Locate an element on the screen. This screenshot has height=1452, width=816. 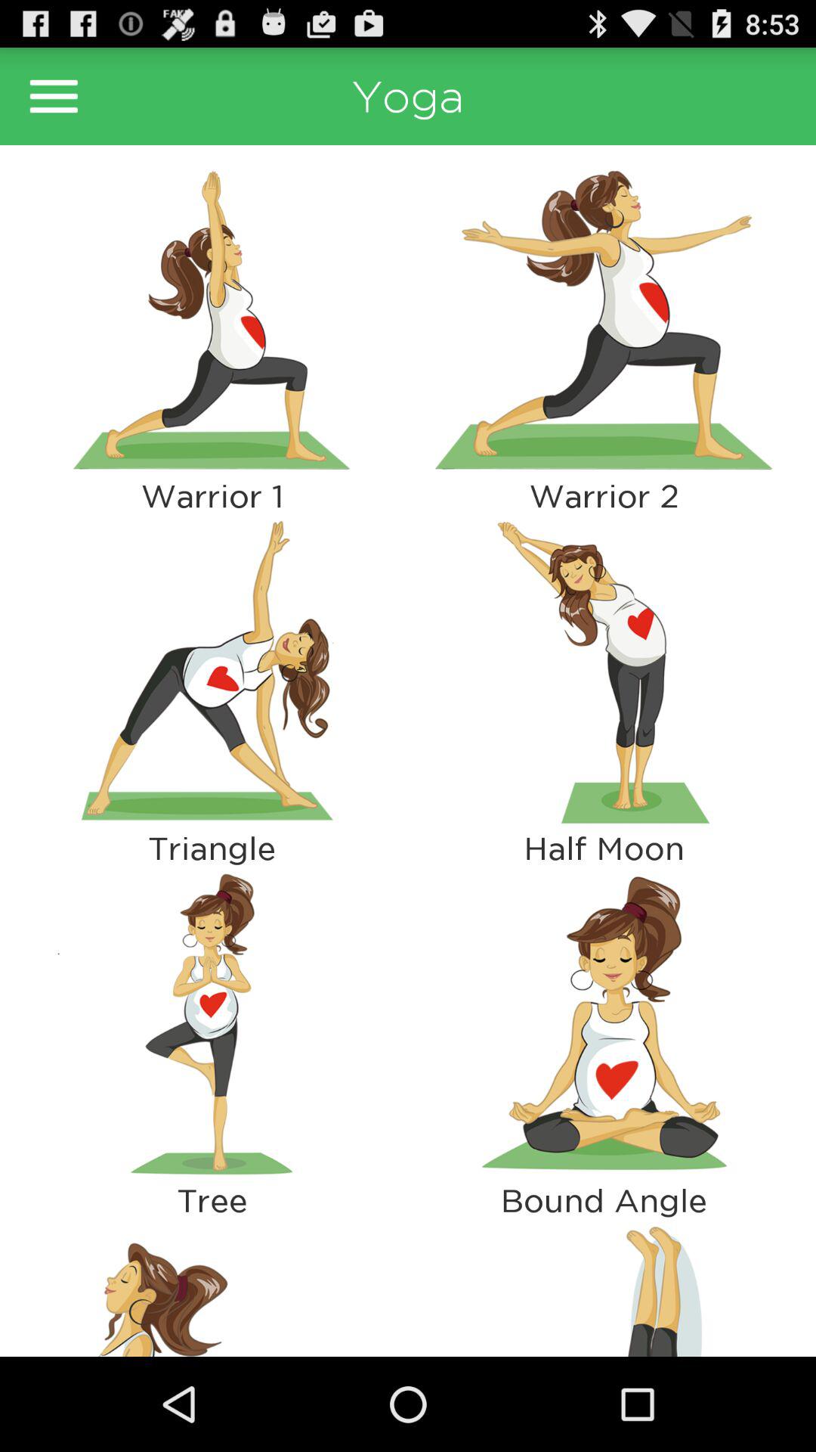
show more info about that pose is located at coordinates (212, 1024).